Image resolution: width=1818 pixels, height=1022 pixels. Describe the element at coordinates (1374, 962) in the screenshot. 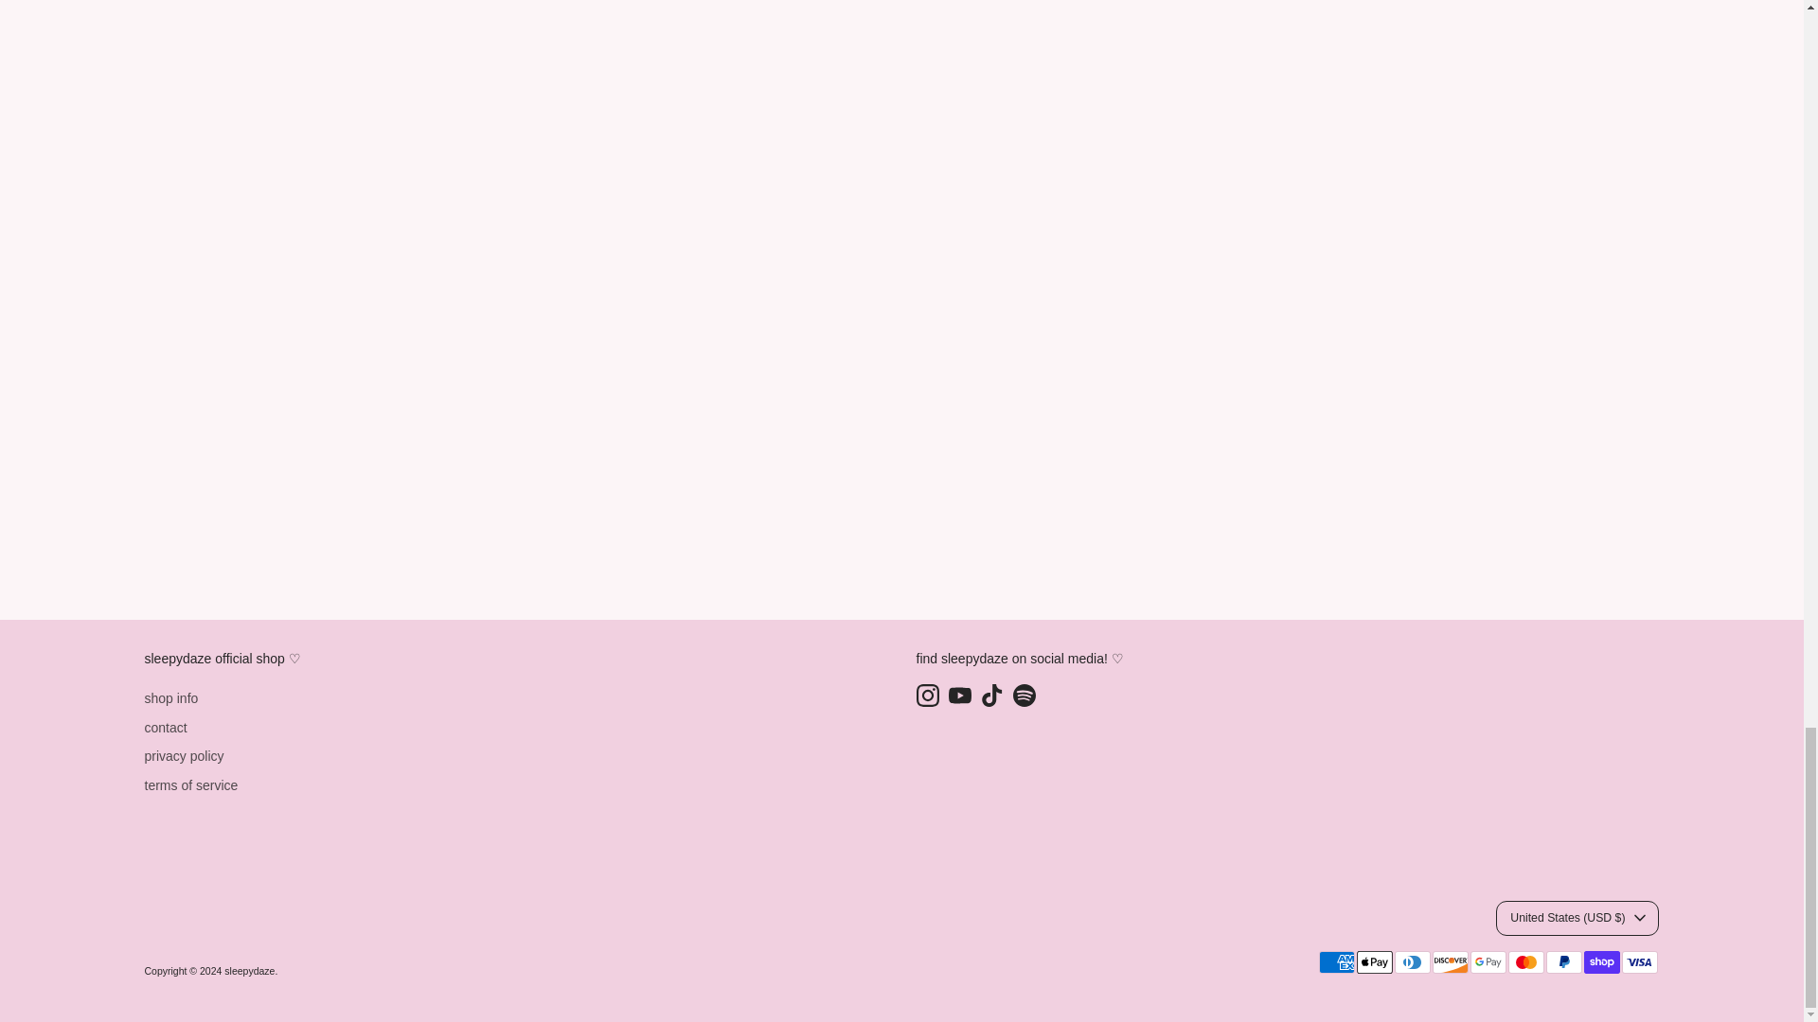

I see `Apple Pay` at that location.